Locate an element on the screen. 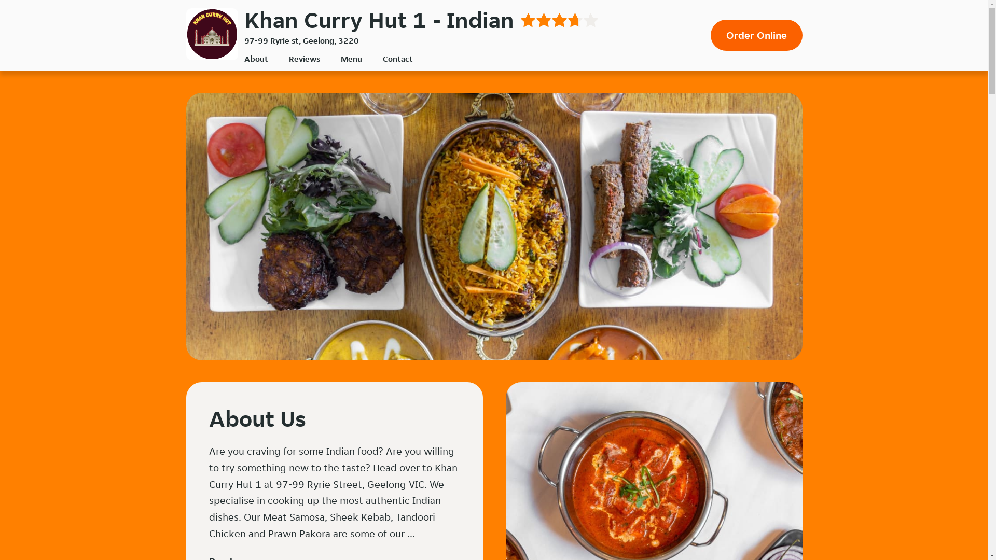 Image resolution: width=996 pixels, height=560 pixels. About is located at coordinates (256, 59).